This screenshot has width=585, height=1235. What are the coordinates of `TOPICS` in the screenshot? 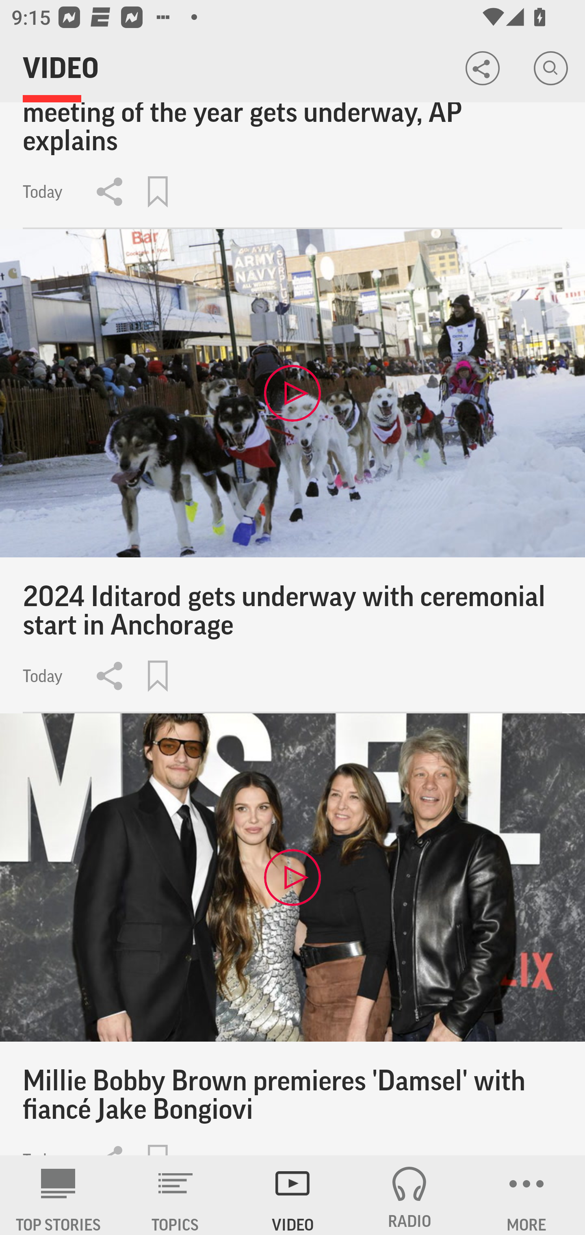 It's located at (175, 1195).